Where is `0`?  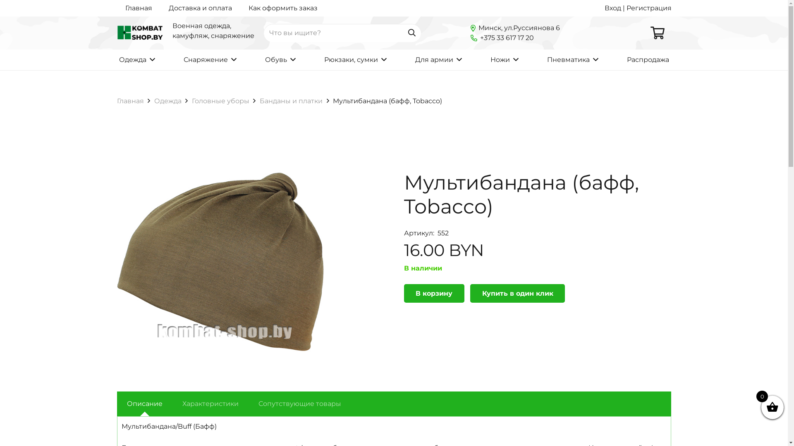
0 is located at coordinates (657, 33).